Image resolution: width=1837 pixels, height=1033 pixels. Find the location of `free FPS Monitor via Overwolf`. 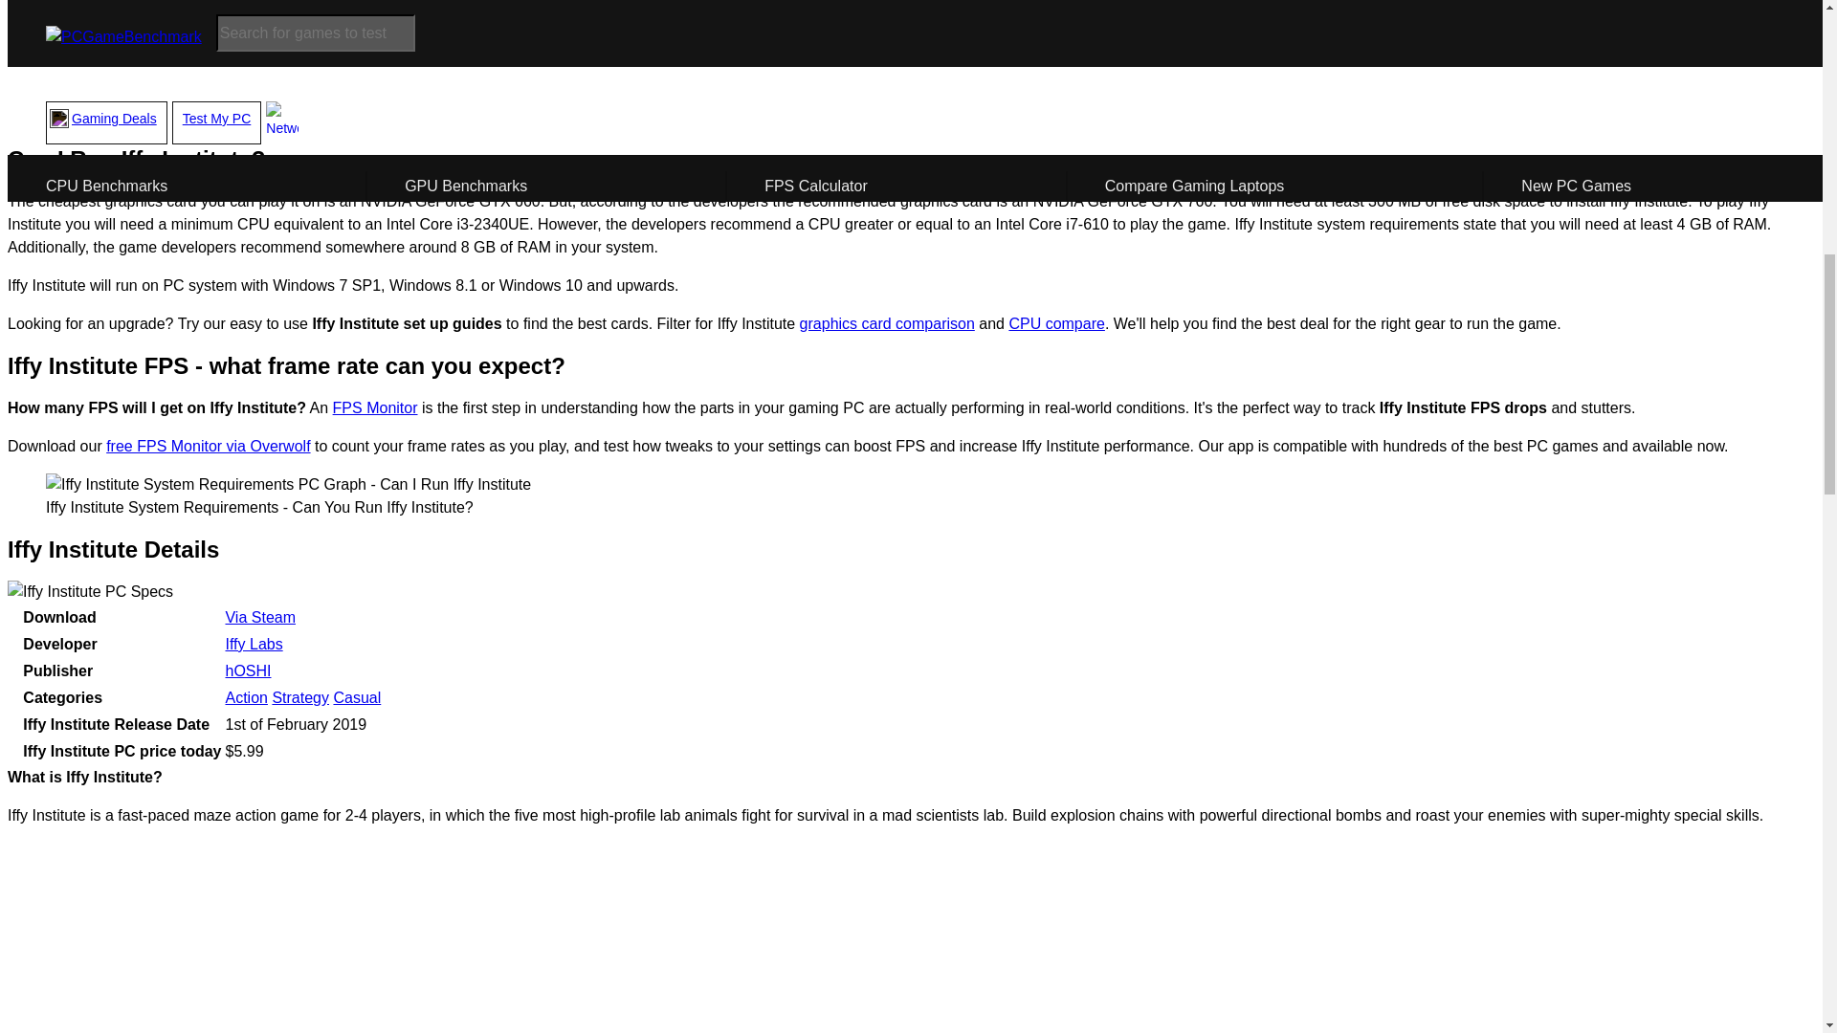

free FPS Monitor via Overwolf is located at coordinates (209, 446).